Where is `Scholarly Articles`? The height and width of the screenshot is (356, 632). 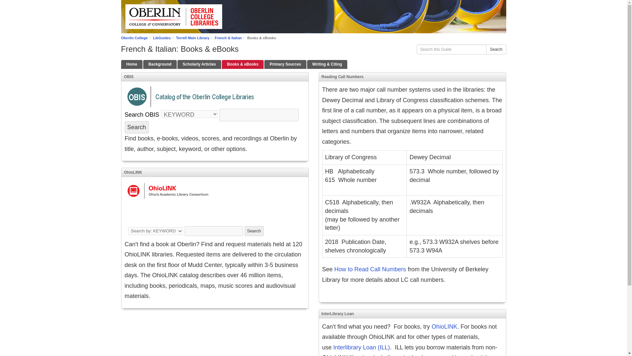
Scholarly Articles is located at coordinates (199, 65).